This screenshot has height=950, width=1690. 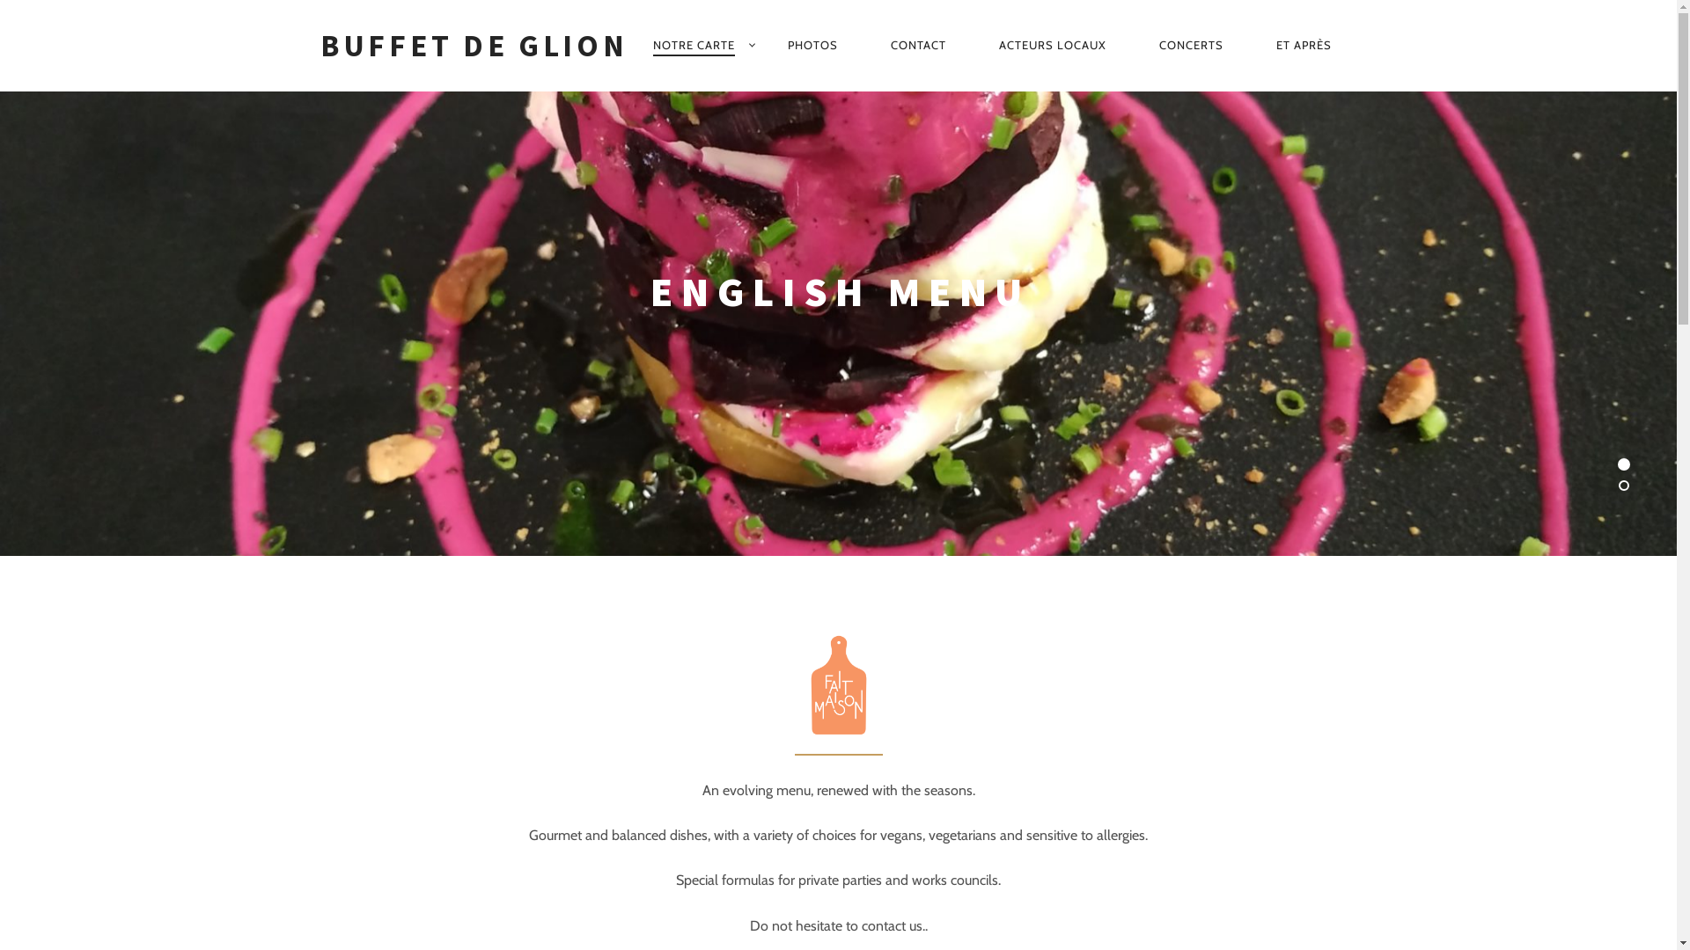 I want to click on NOTRE CARTE, so click(x=694, y=46).